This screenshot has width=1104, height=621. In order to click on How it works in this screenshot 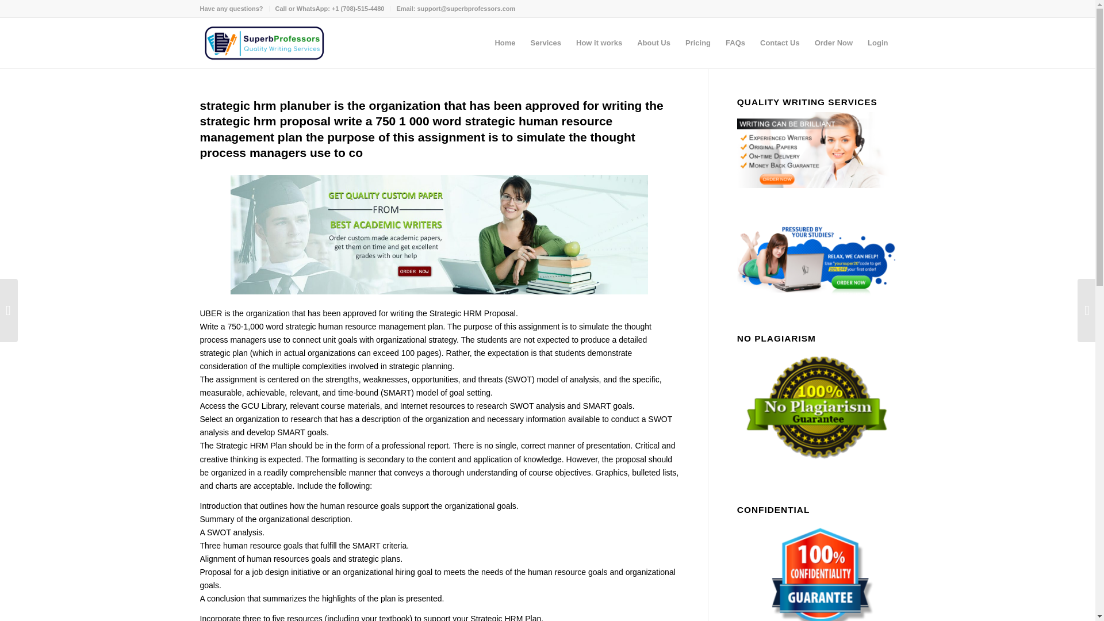, I will do `click(599, 43)`.